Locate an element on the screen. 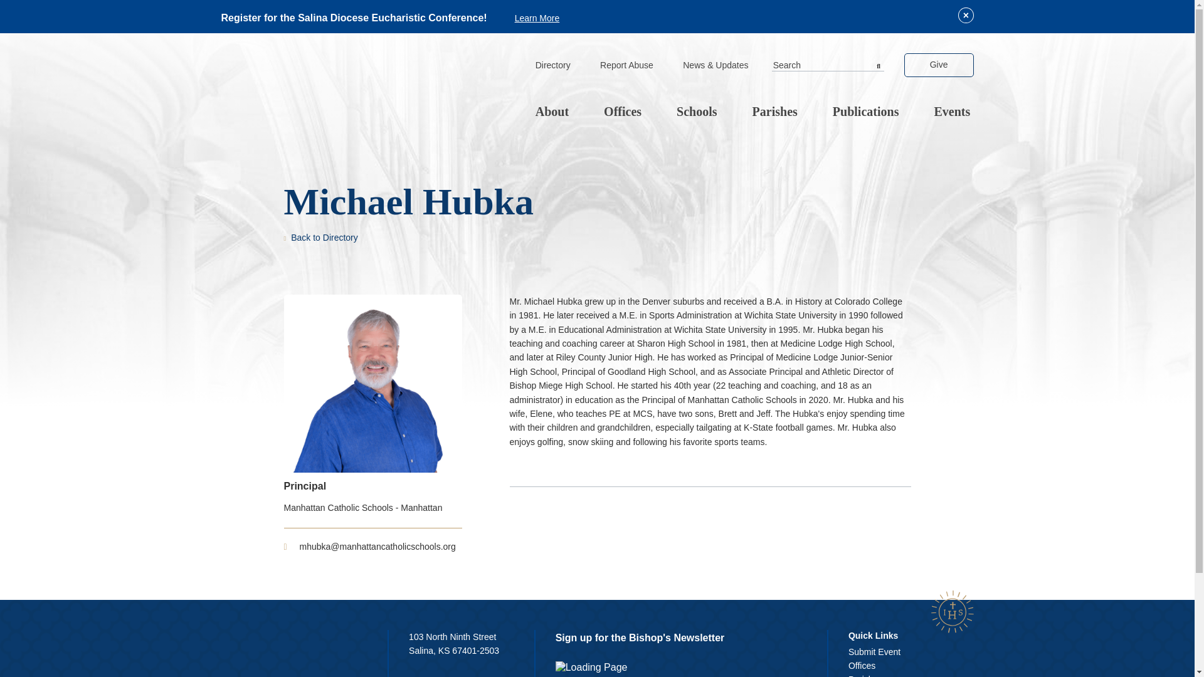  Give is located at coordinates (939, 65).